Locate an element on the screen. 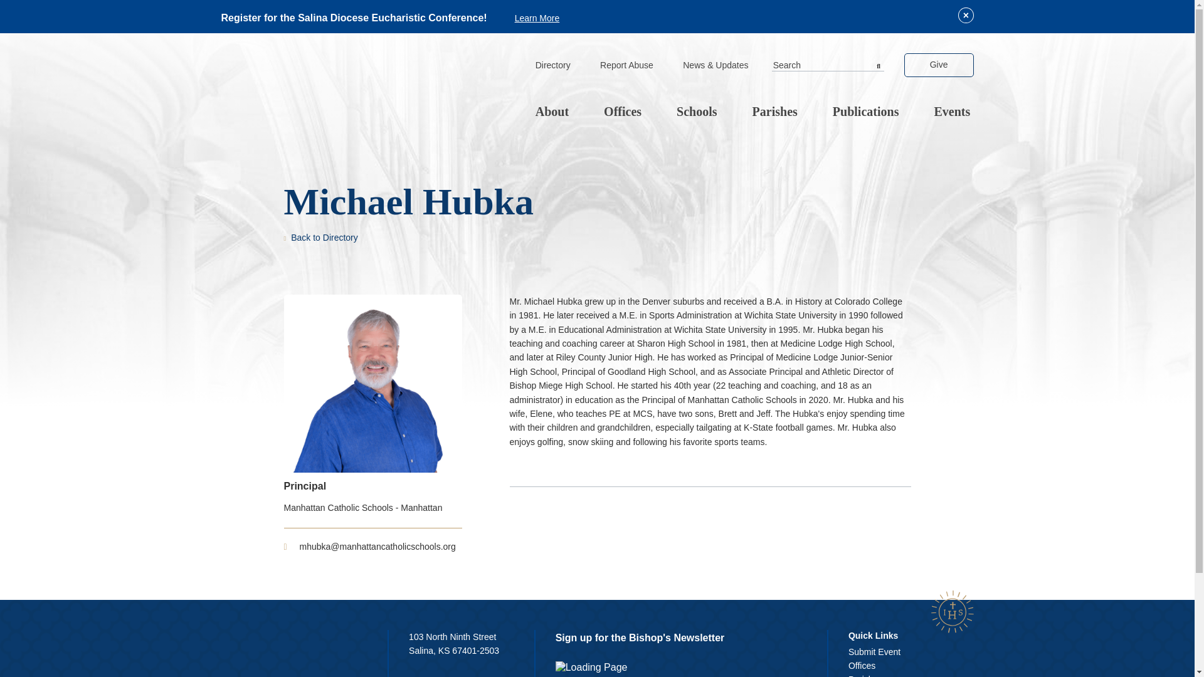  Give is located at coordinates (939, 65).